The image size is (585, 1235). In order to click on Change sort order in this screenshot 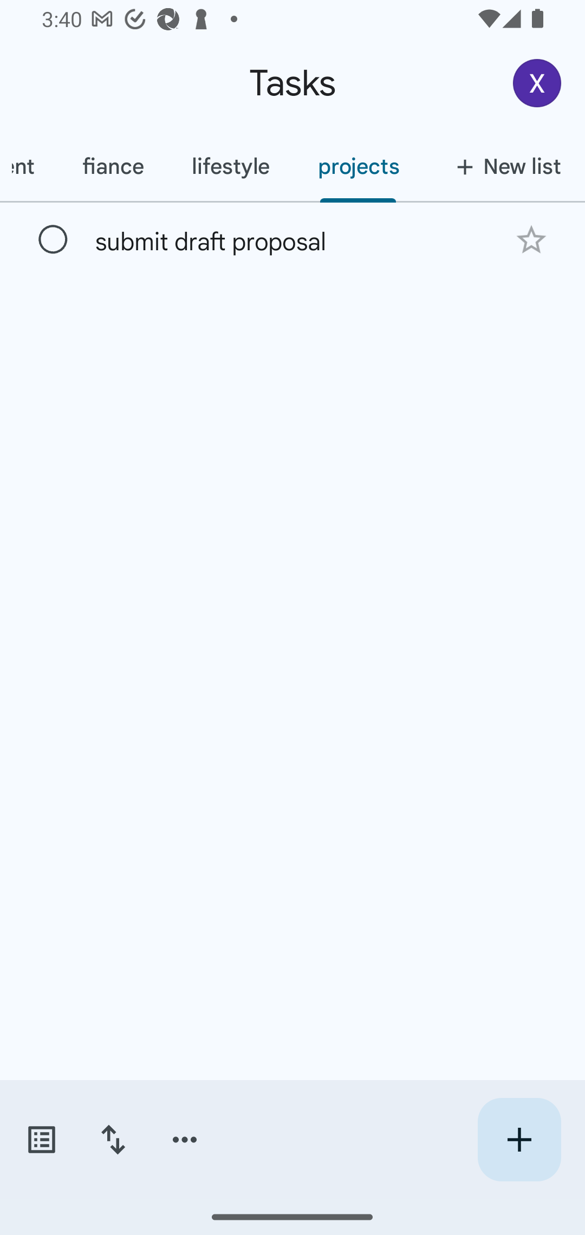, I will do `click(113, 1140)`.